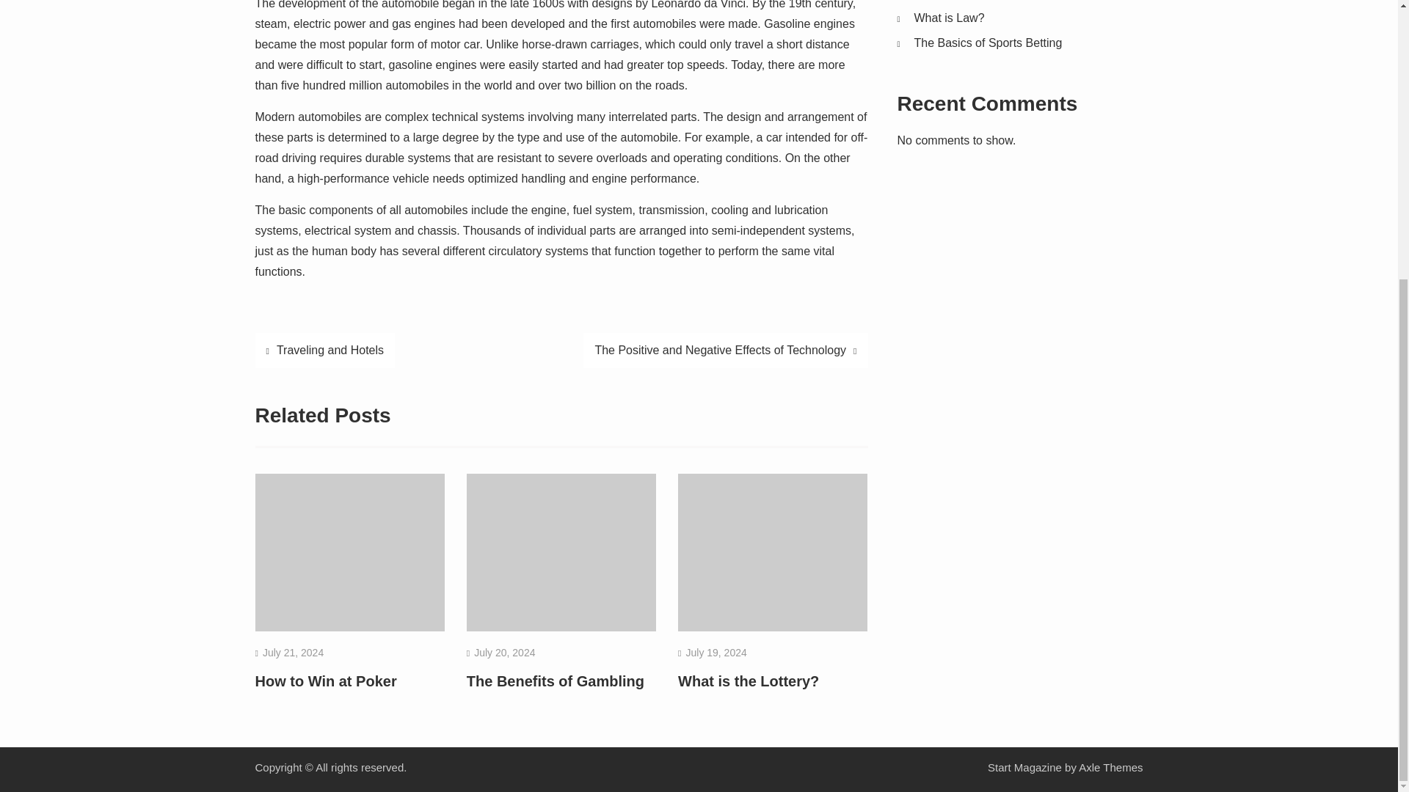  I want to click on Axle Themes, so click(1111, 767).